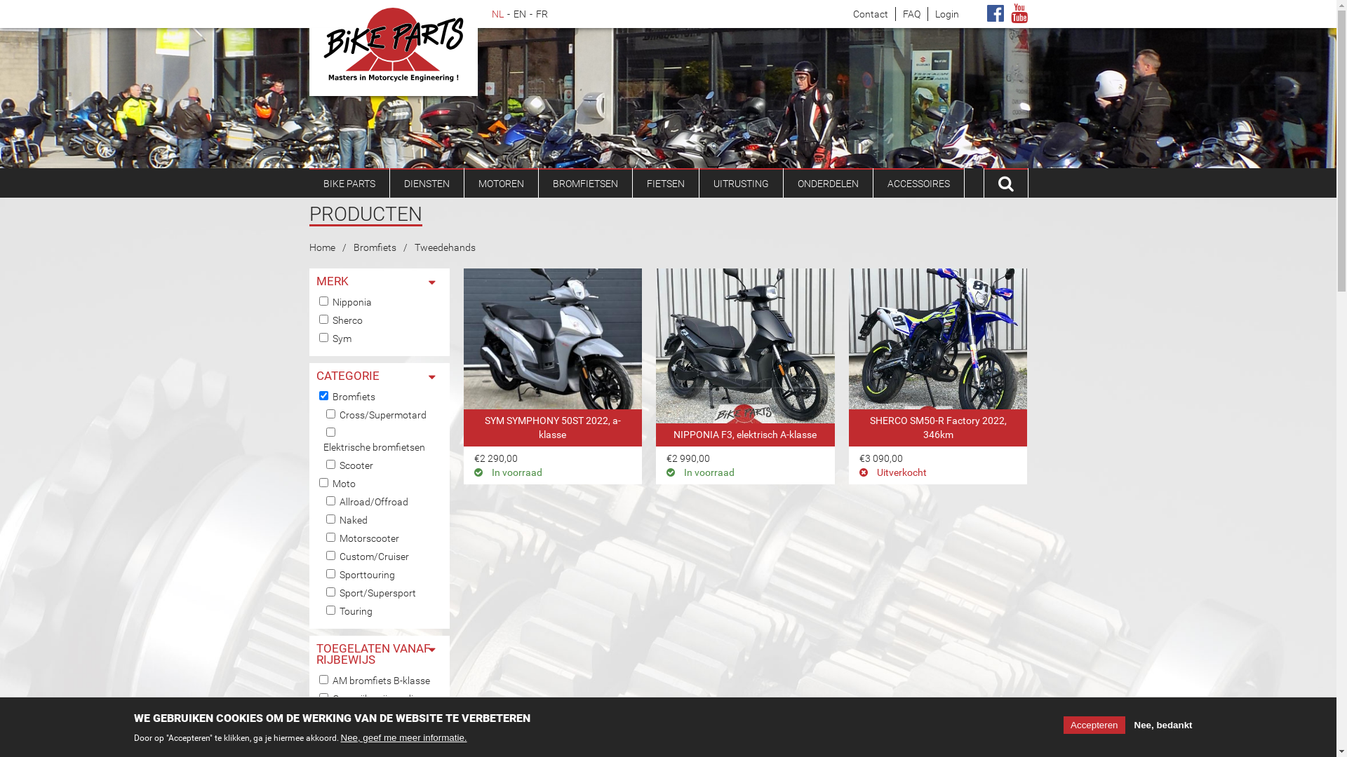 The image size is (1347, 757). I want to click on BROMFIETSEN, so click(585, 183).